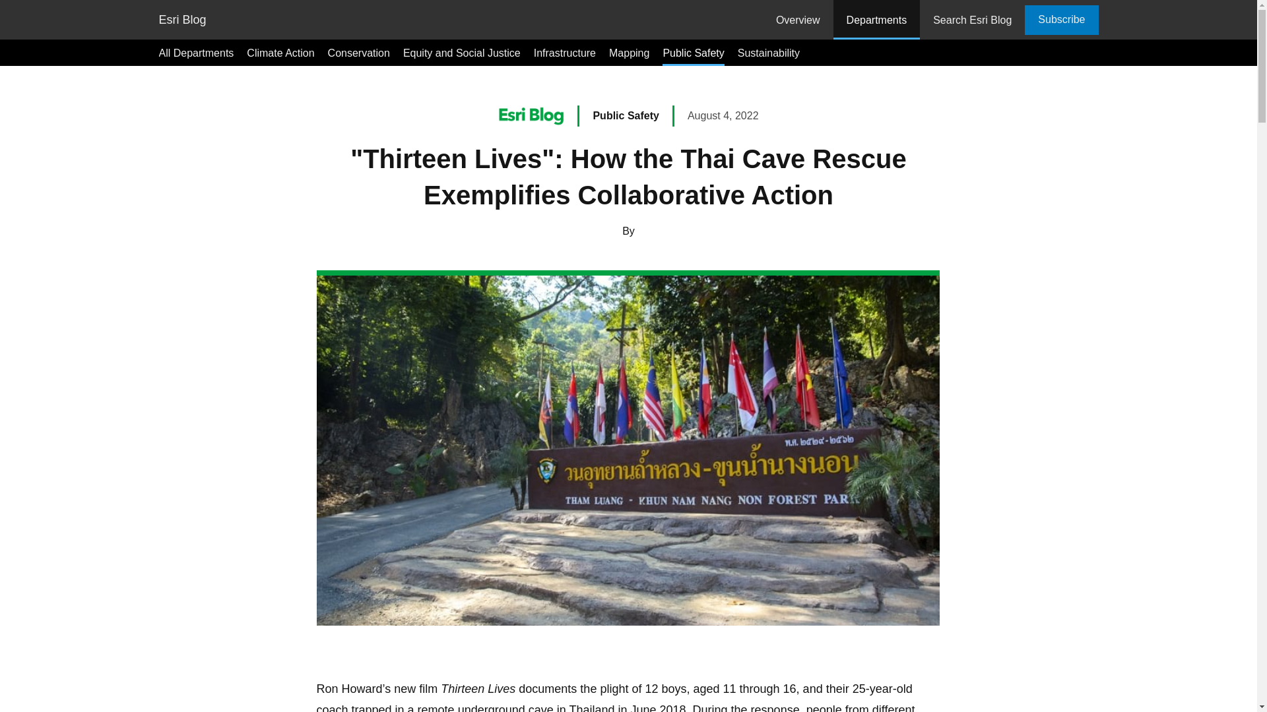 This screenshot has width=1267, height=712. I want to click on Search Esri Blog, so click(972, 20).